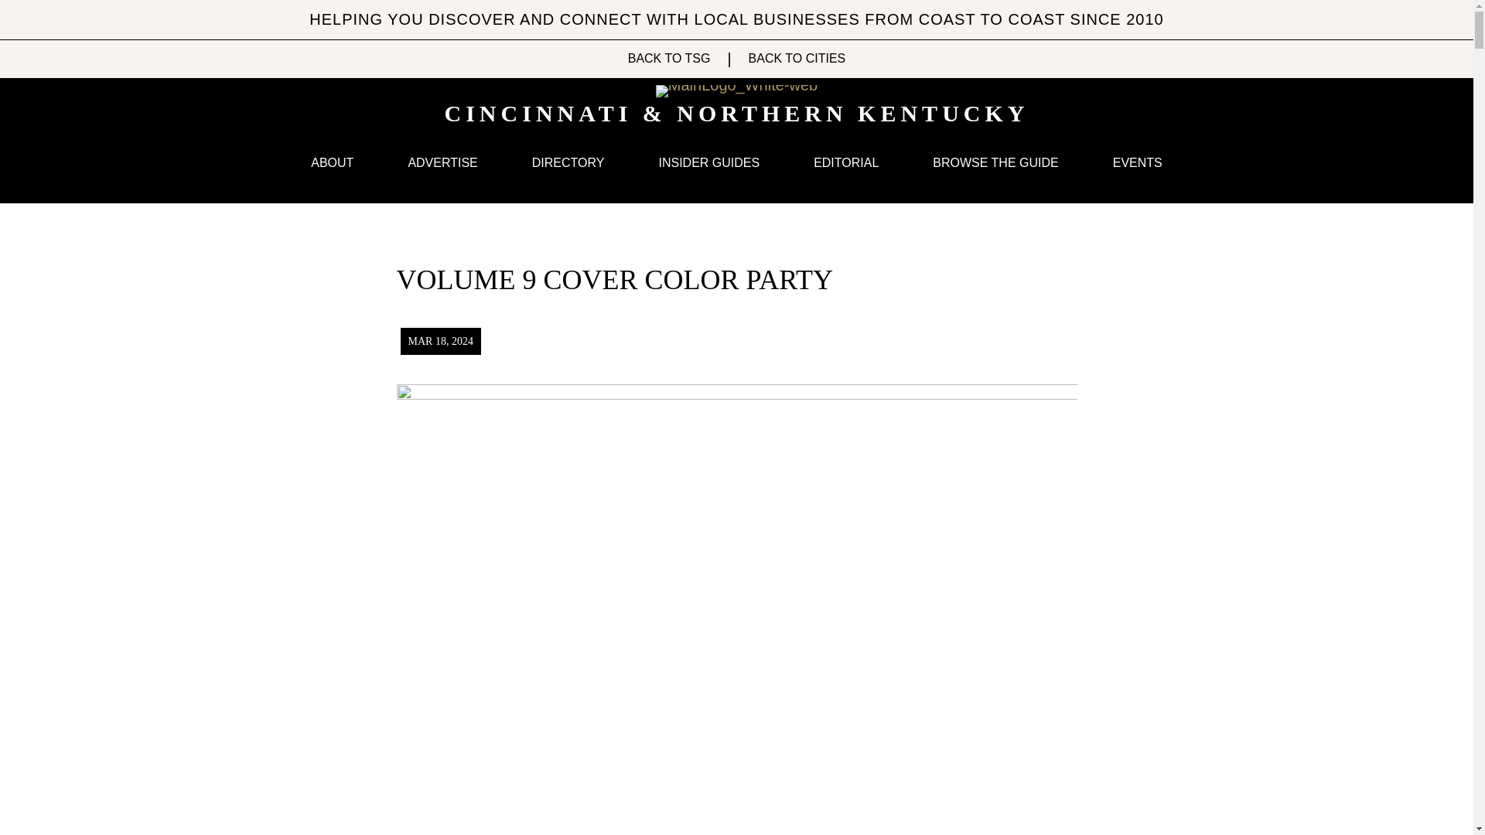  Describe the element at coordinates (568, 162) in the screenshot. I see `DIRECTORY` at that location.